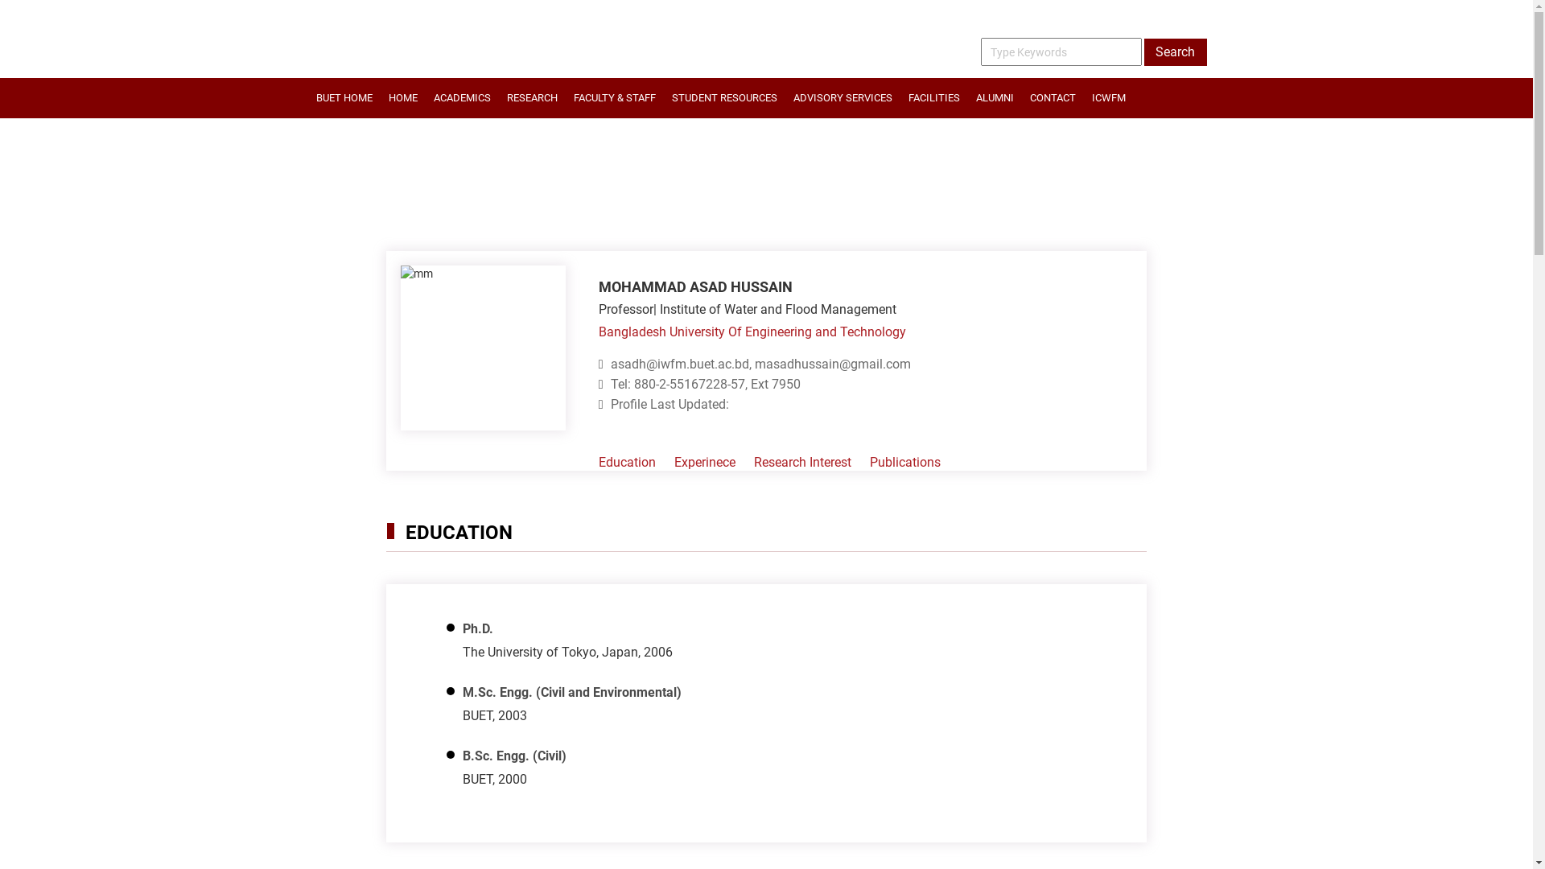 The image size is (1545, 869). I want to click on Publications, so click(905, 462).